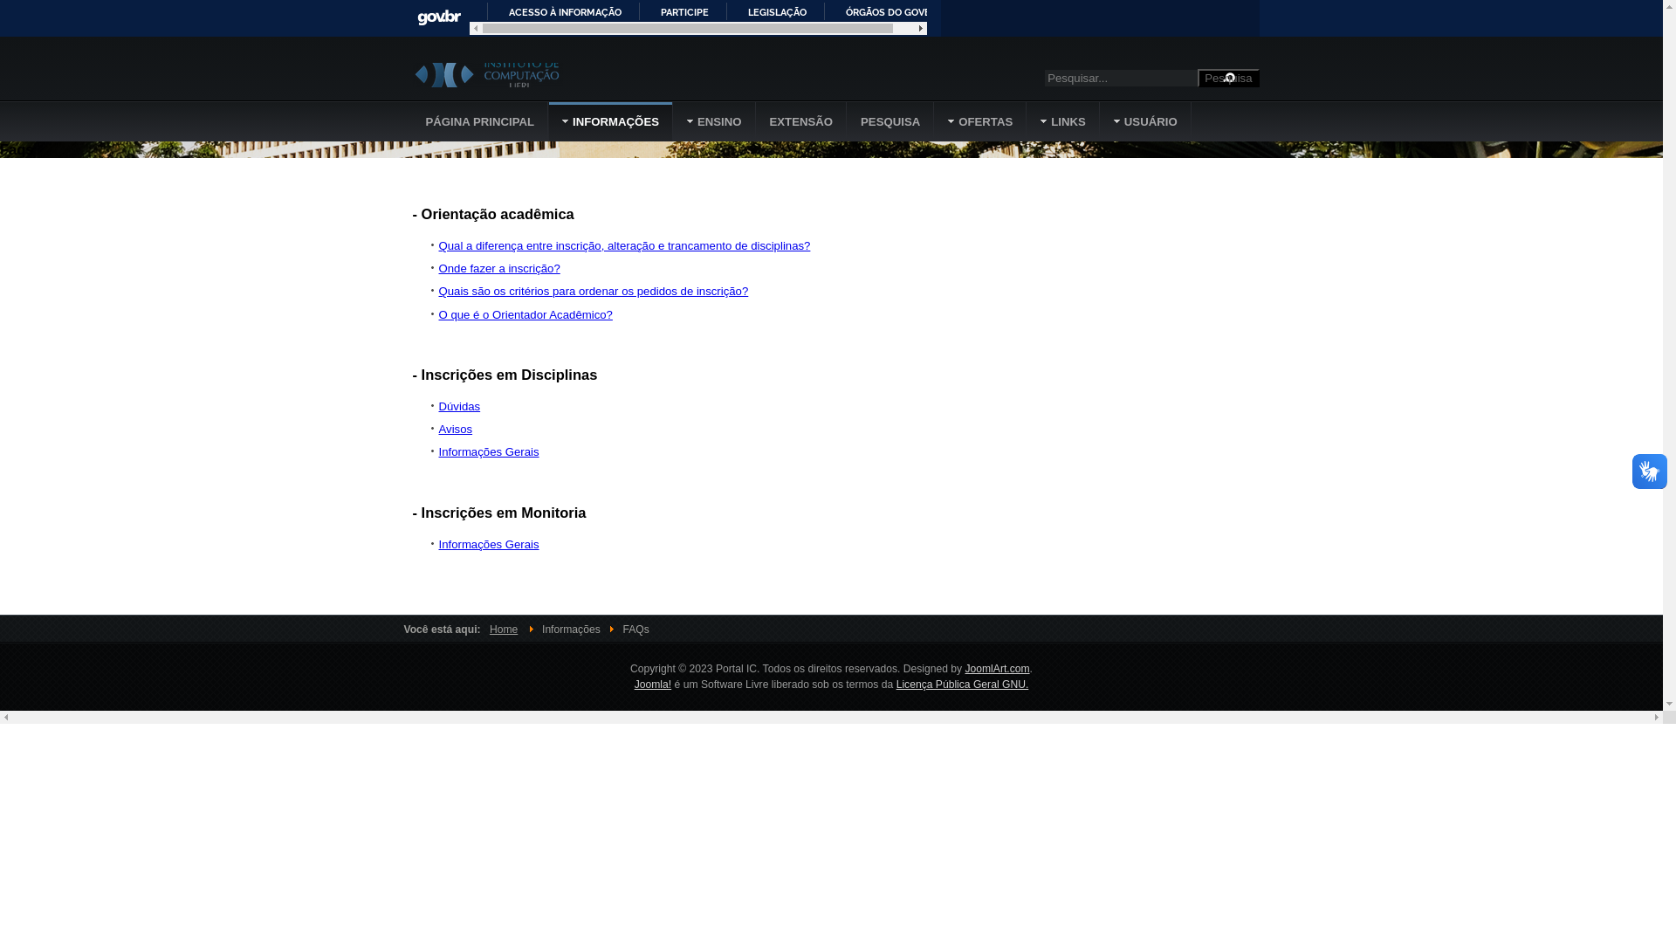 This screenshot has height=943, width=1676. What do you see at coordinates (504, 630) in the screenshot?
I see `Home` at bounding box center [504, 630].